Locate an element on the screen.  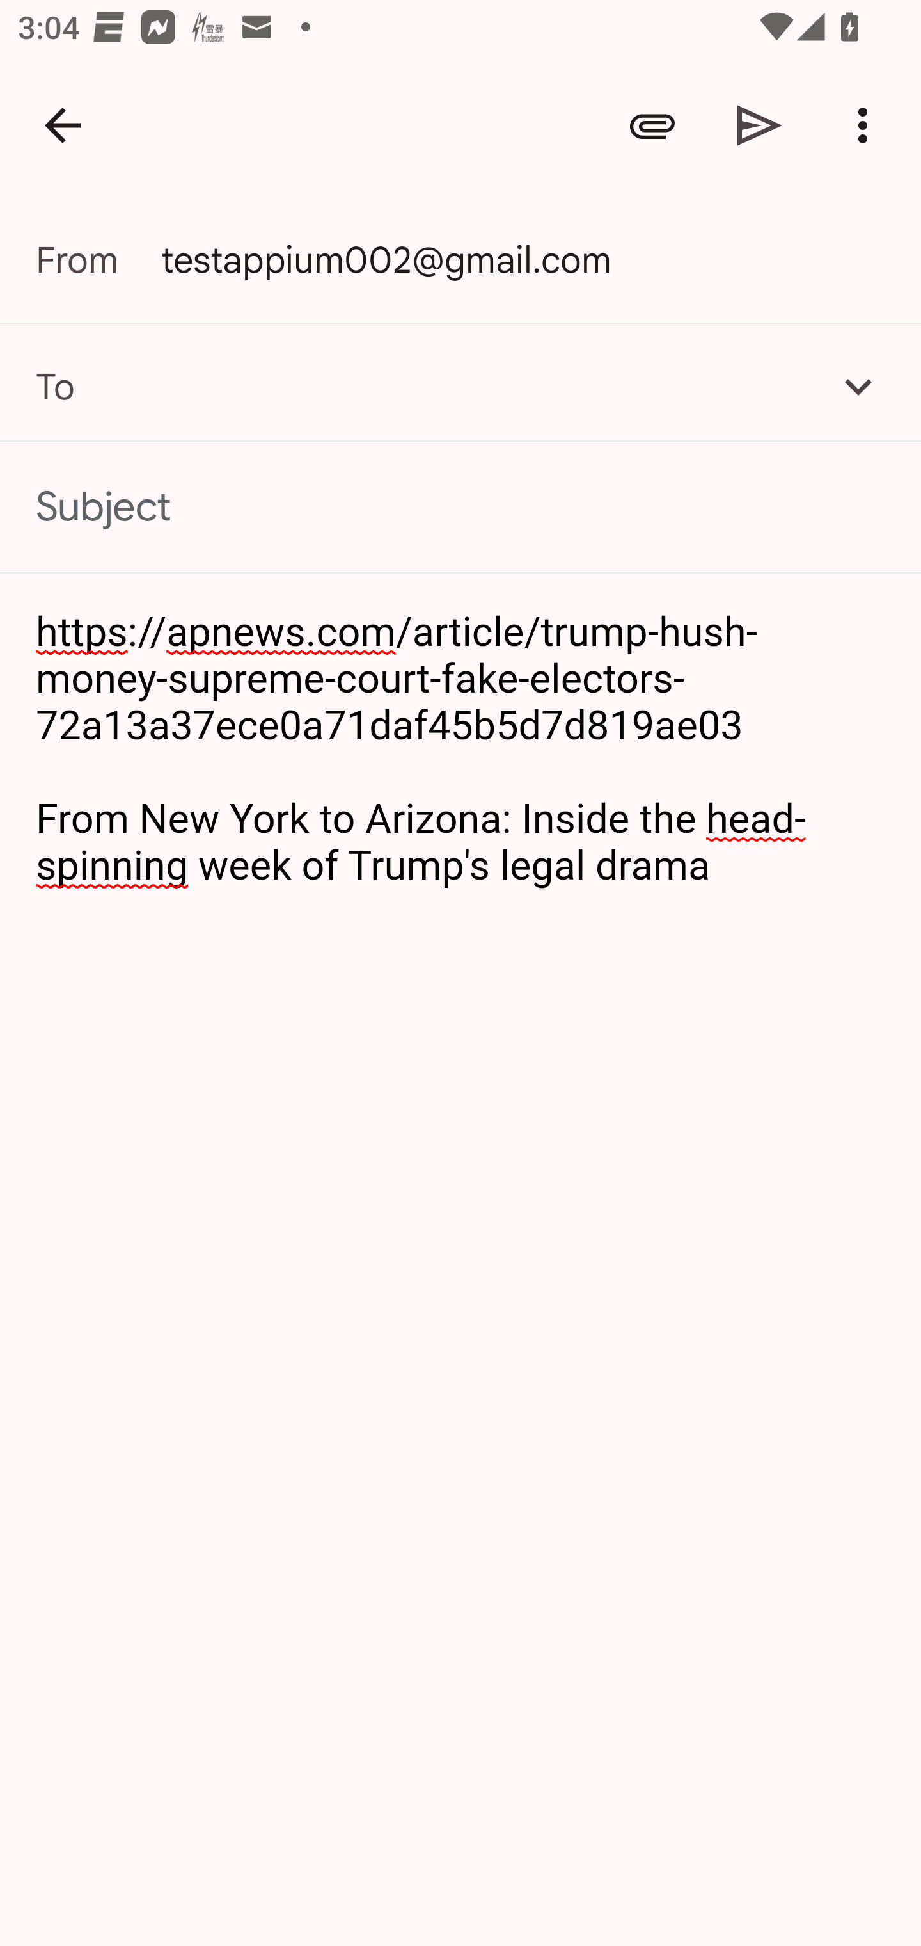
From is located at coordinates (98, 260).